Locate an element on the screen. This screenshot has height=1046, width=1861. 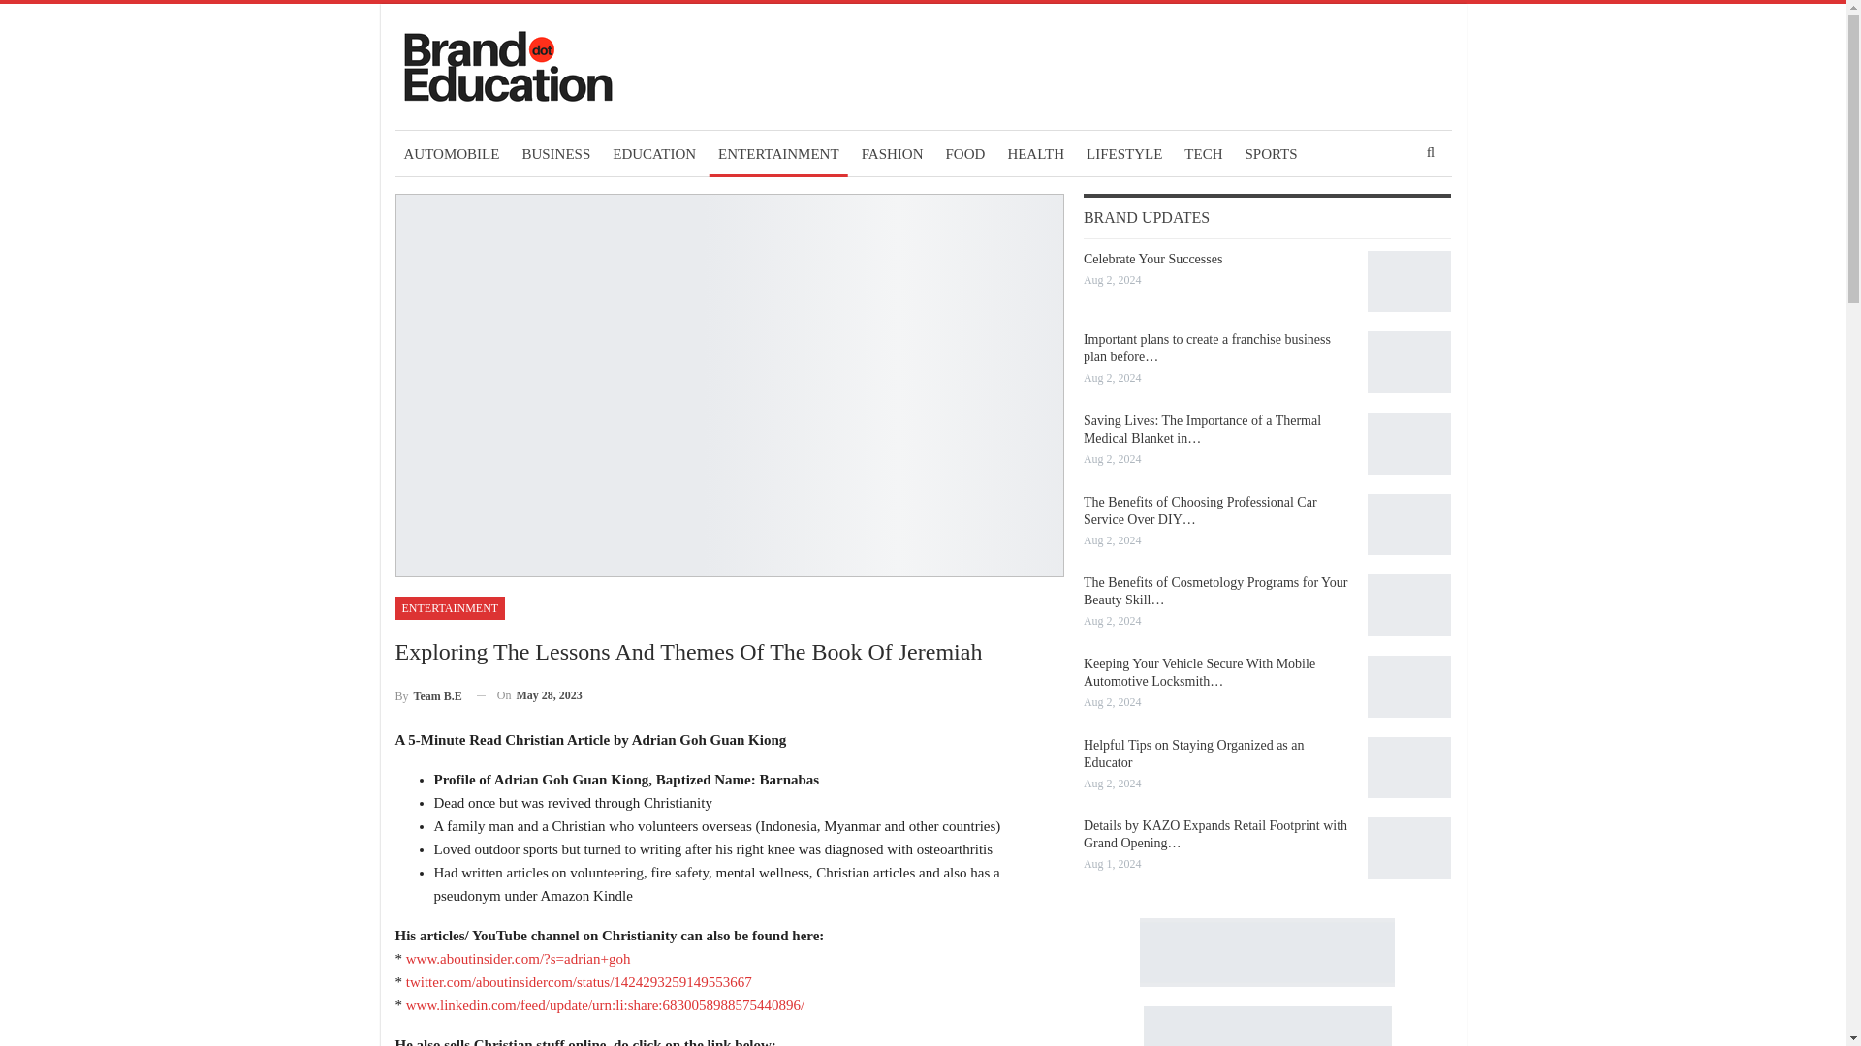
TECH is located at coordinates (1203, 153).